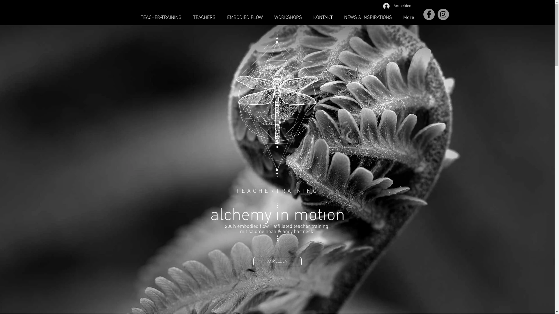 The height and width of the screenshot is (314, 559). I want to click on EMBODIED FLOW, so click(245, 18).